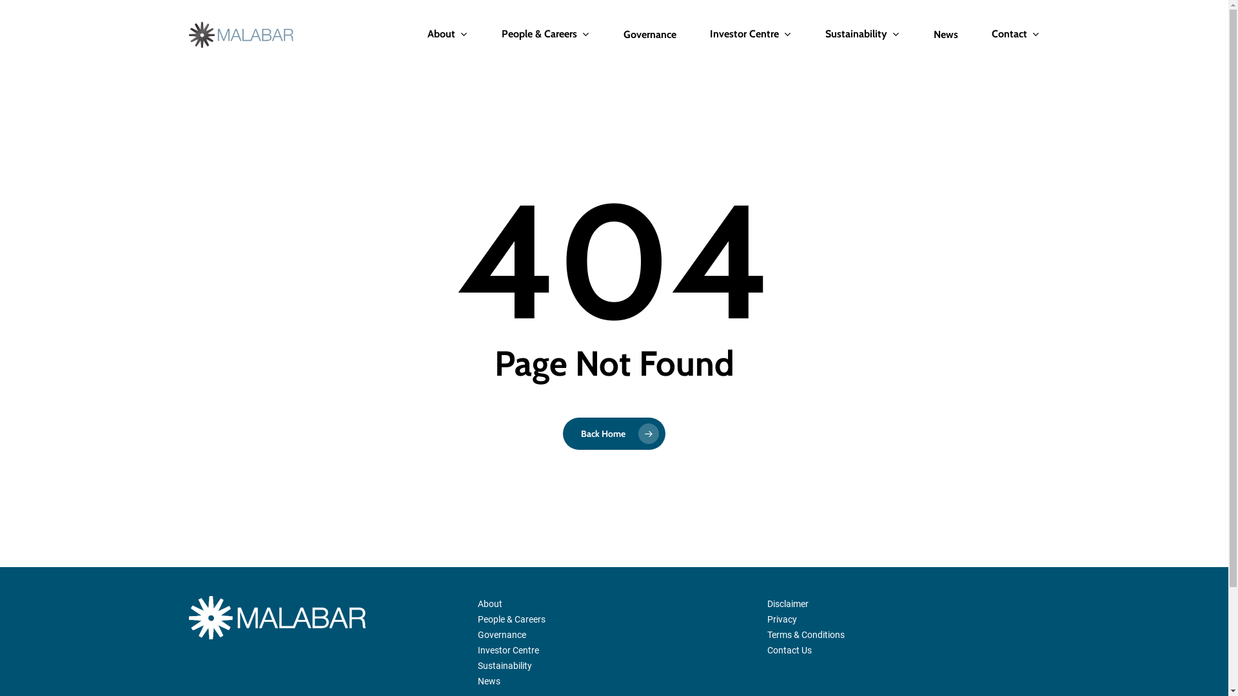  What do you see at coordinates (789, 650) in the screenshot?
I see `Contact Us` at bounding box center [789, 650].